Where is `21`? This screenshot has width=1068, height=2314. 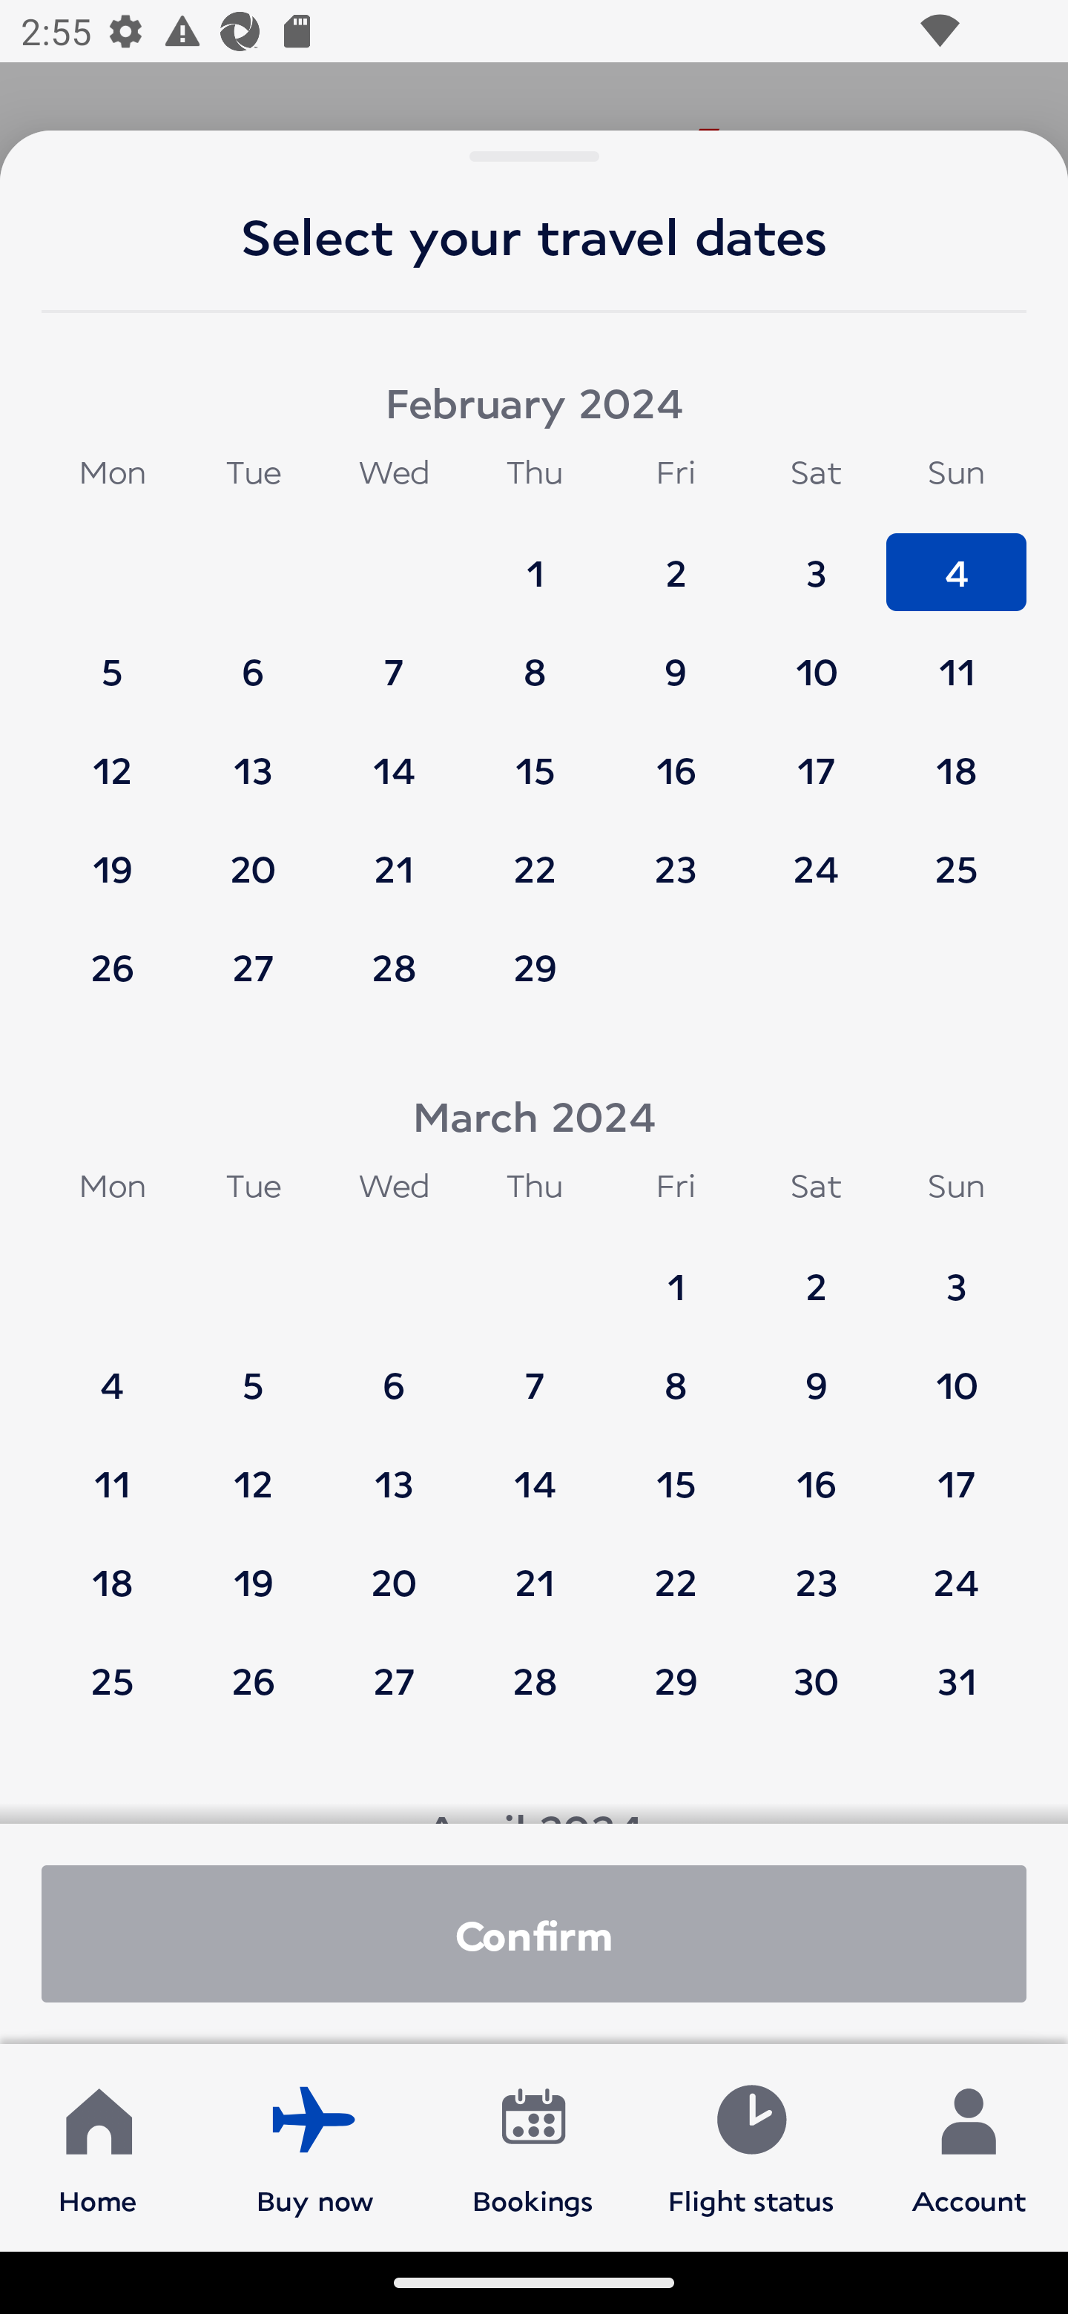
21 is located at coordinates (394, 854).